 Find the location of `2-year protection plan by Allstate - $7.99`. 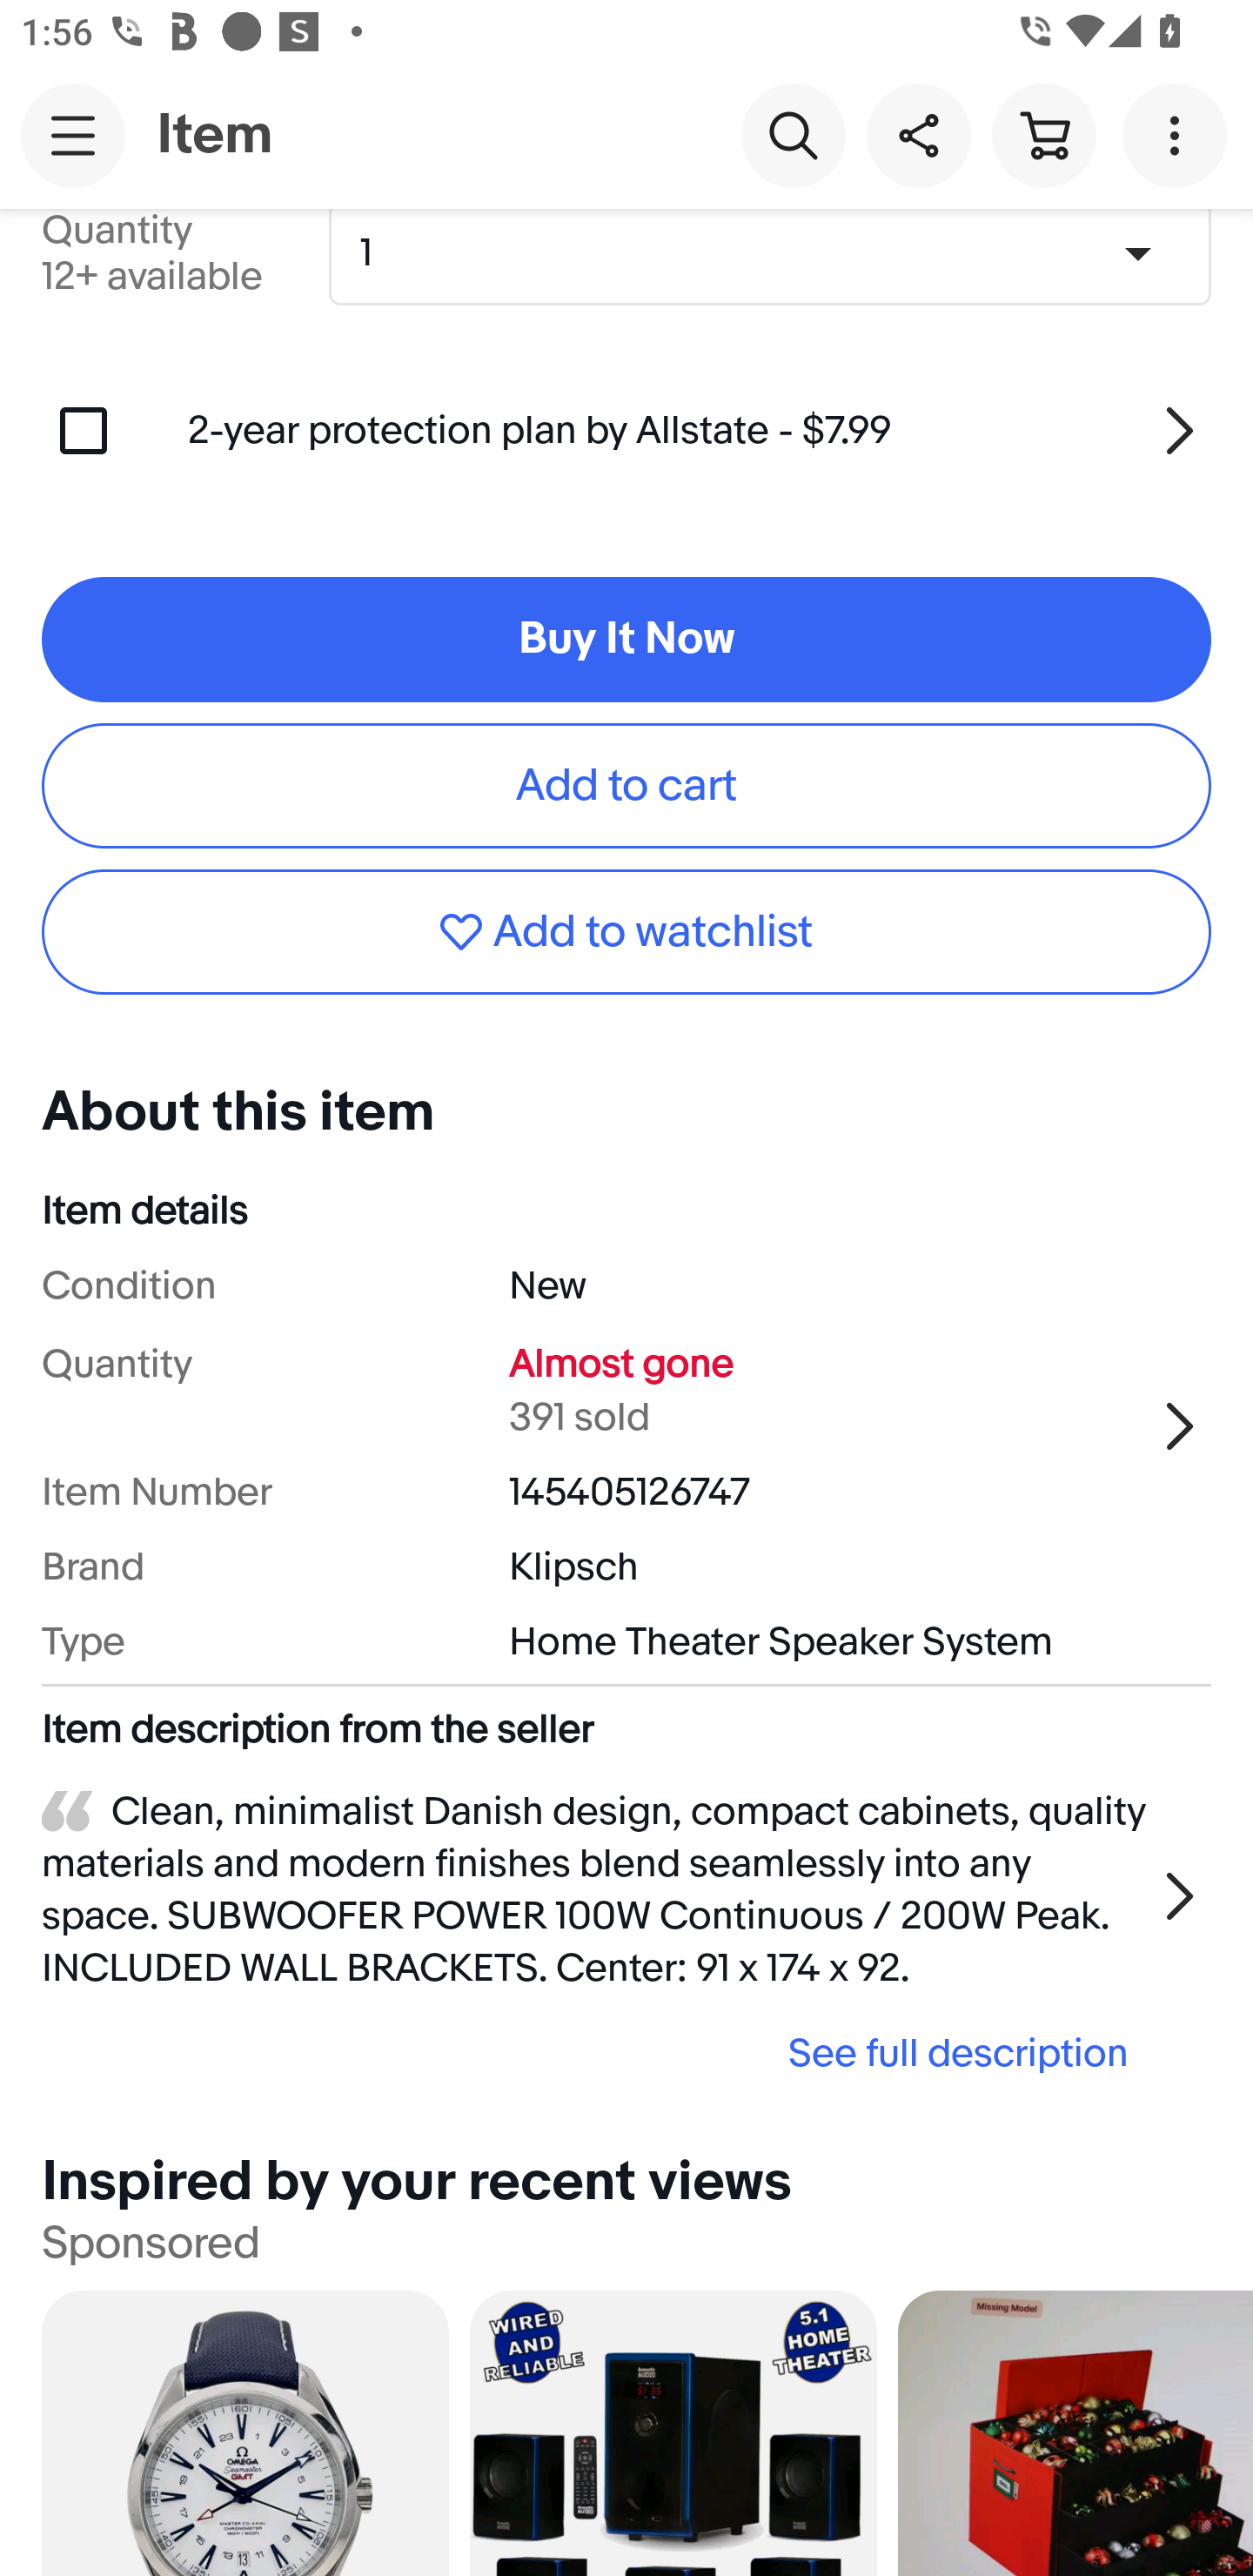

2-year protection plan by Allstate - $7.99 is located at coordinates (700, 430).